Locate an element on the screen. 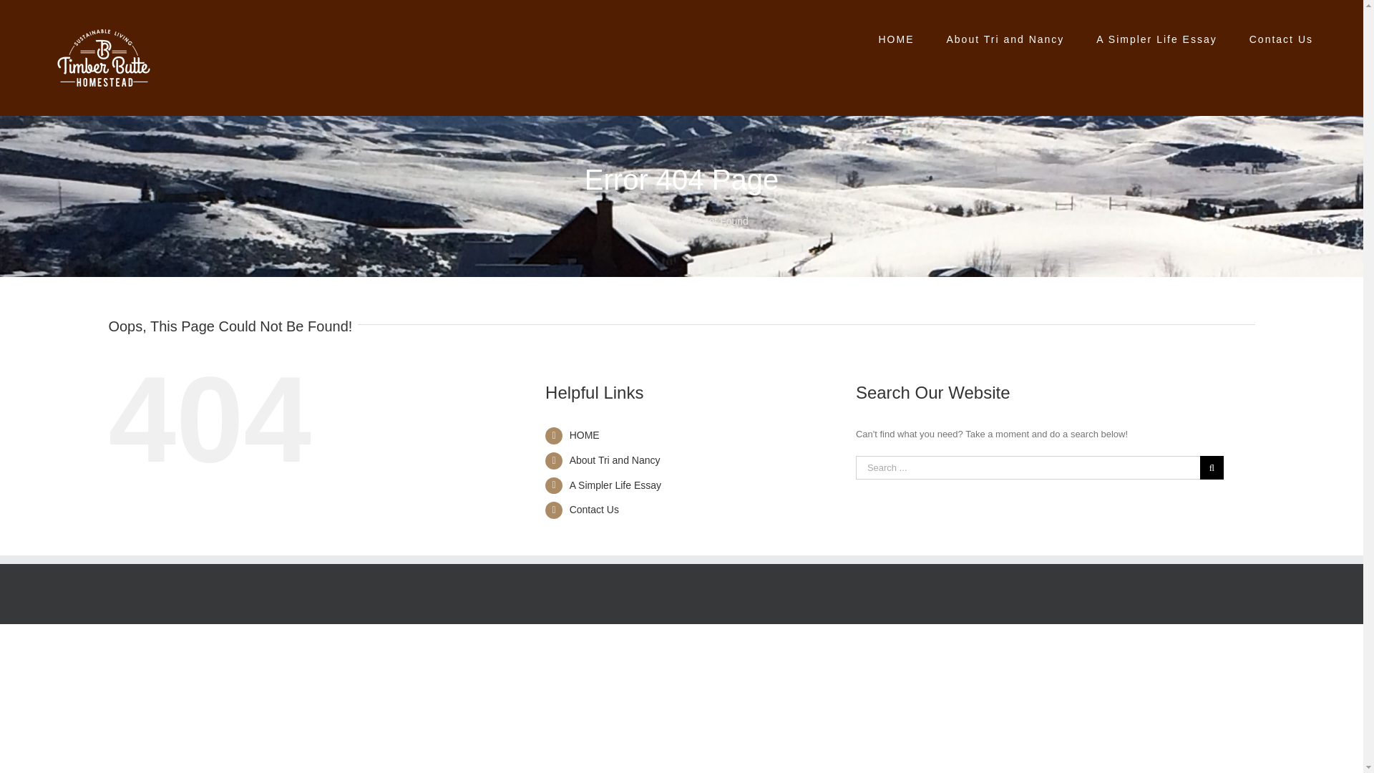  Home is located at coordinates (628, 220).